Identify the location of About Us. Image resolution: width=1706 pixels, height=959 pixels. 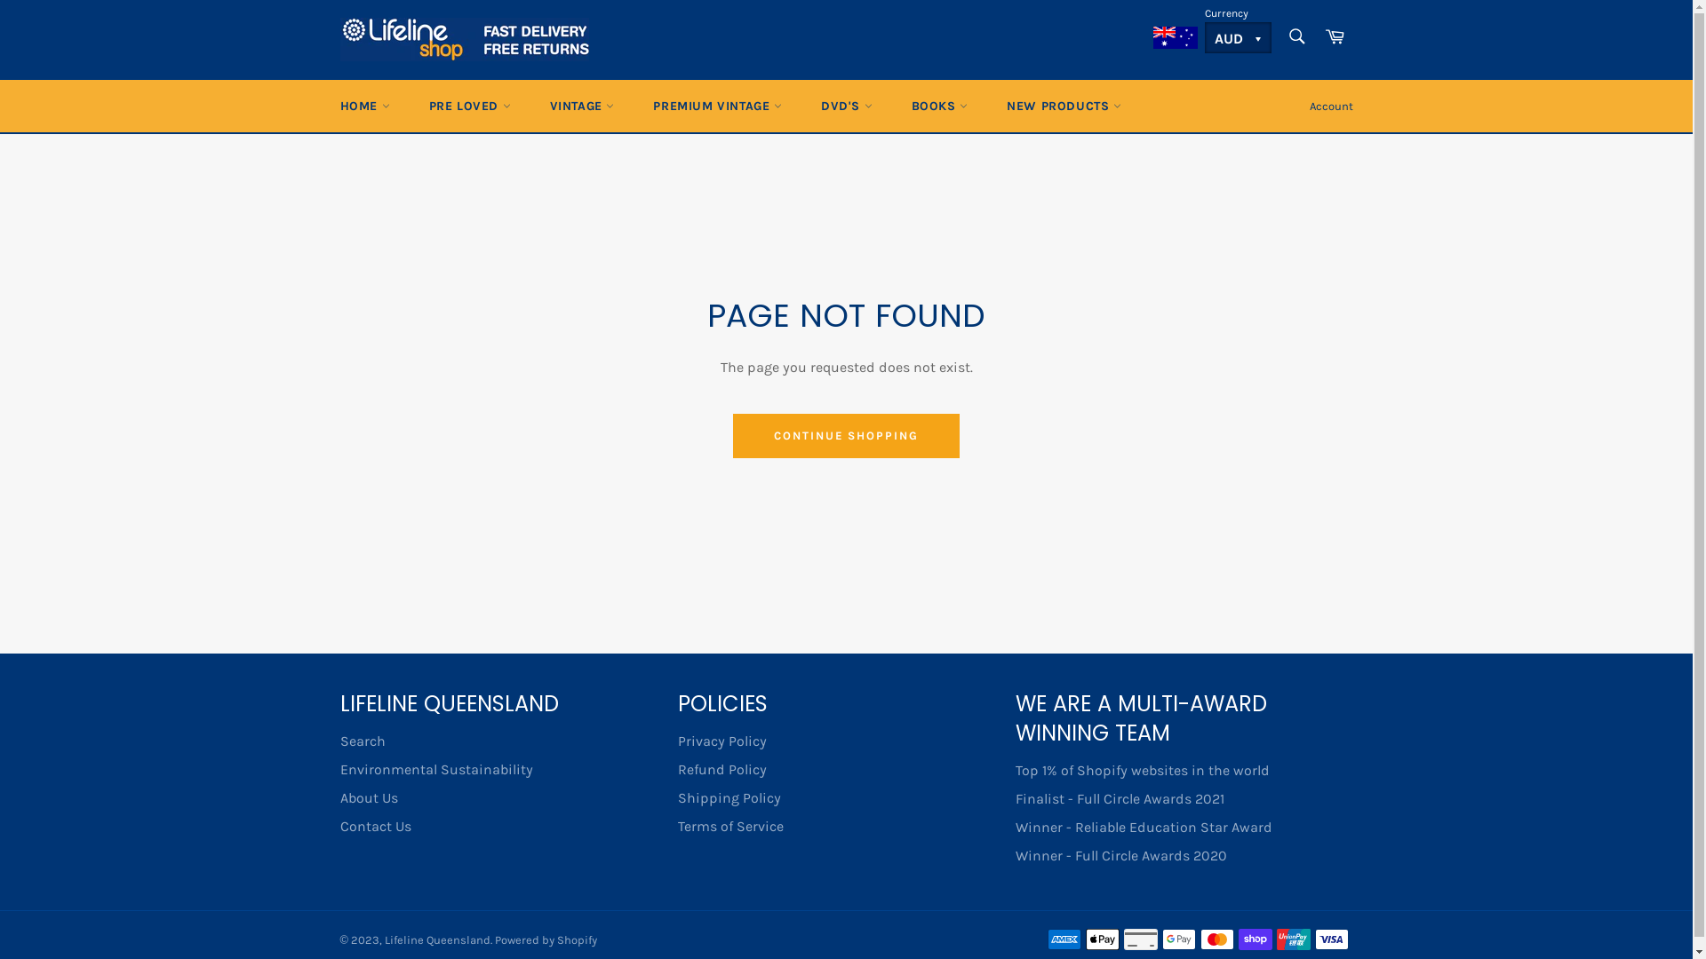
(368, 797).